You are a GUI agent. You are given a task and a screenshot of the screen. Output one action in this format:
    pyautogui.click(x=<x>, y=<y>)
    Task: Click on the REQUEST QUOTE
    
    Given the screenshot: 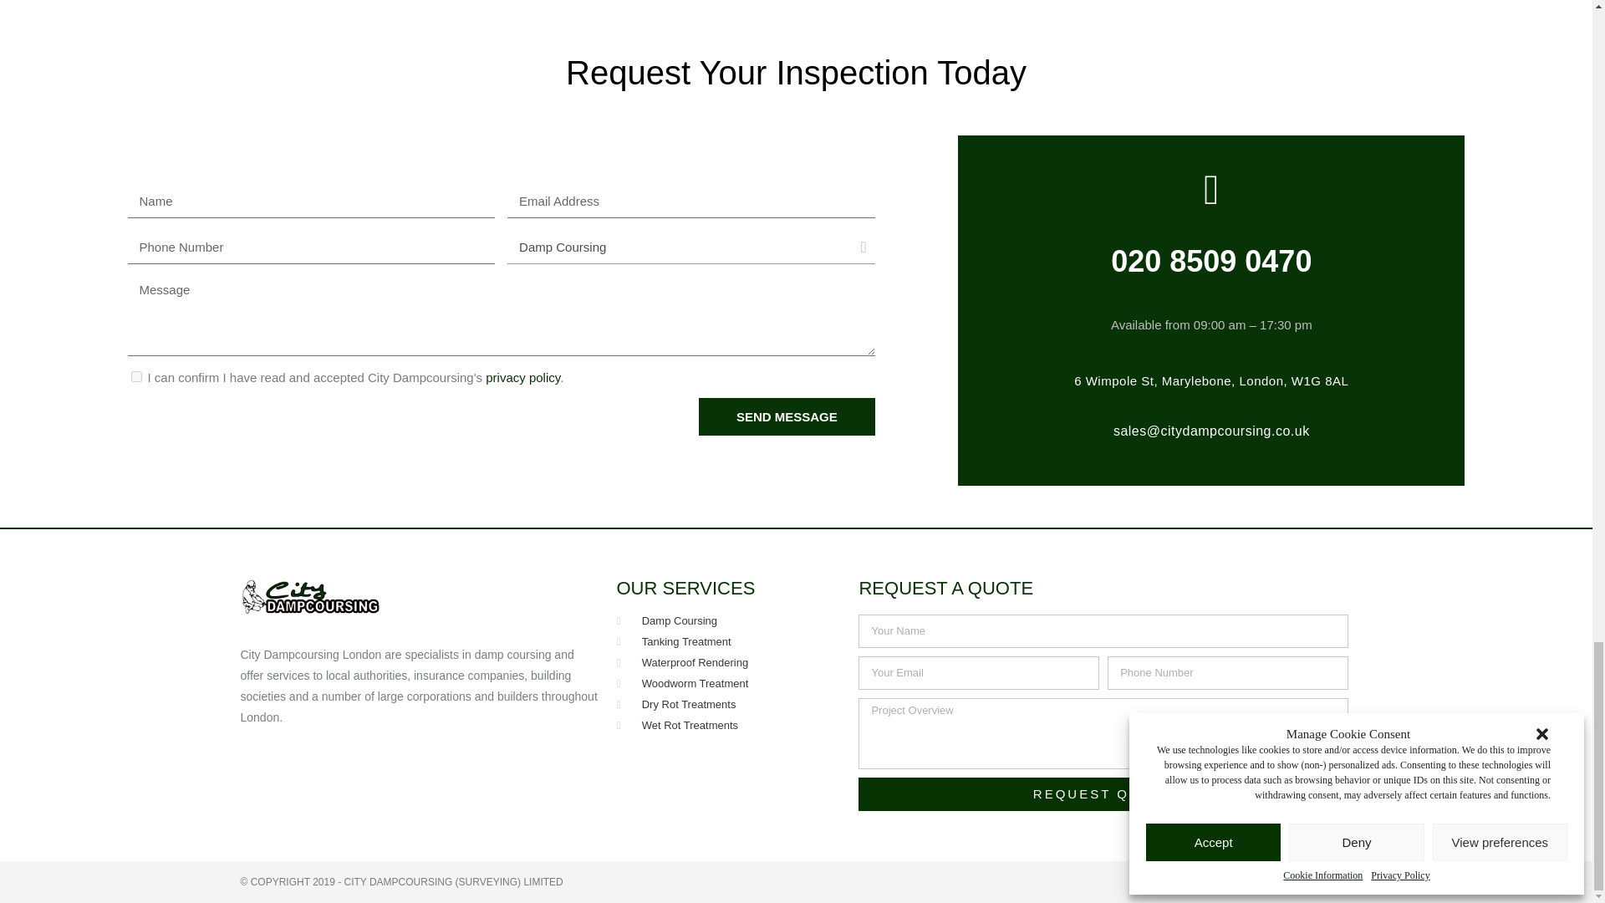 What is the action you would take?
    pyautogui.click(x=1103, y=793)
    